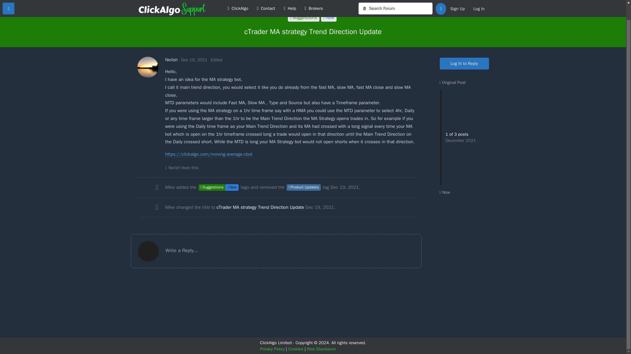 The height and width of the screenshot is (354, 631). I want to click on Original Post, so click(452, 83).